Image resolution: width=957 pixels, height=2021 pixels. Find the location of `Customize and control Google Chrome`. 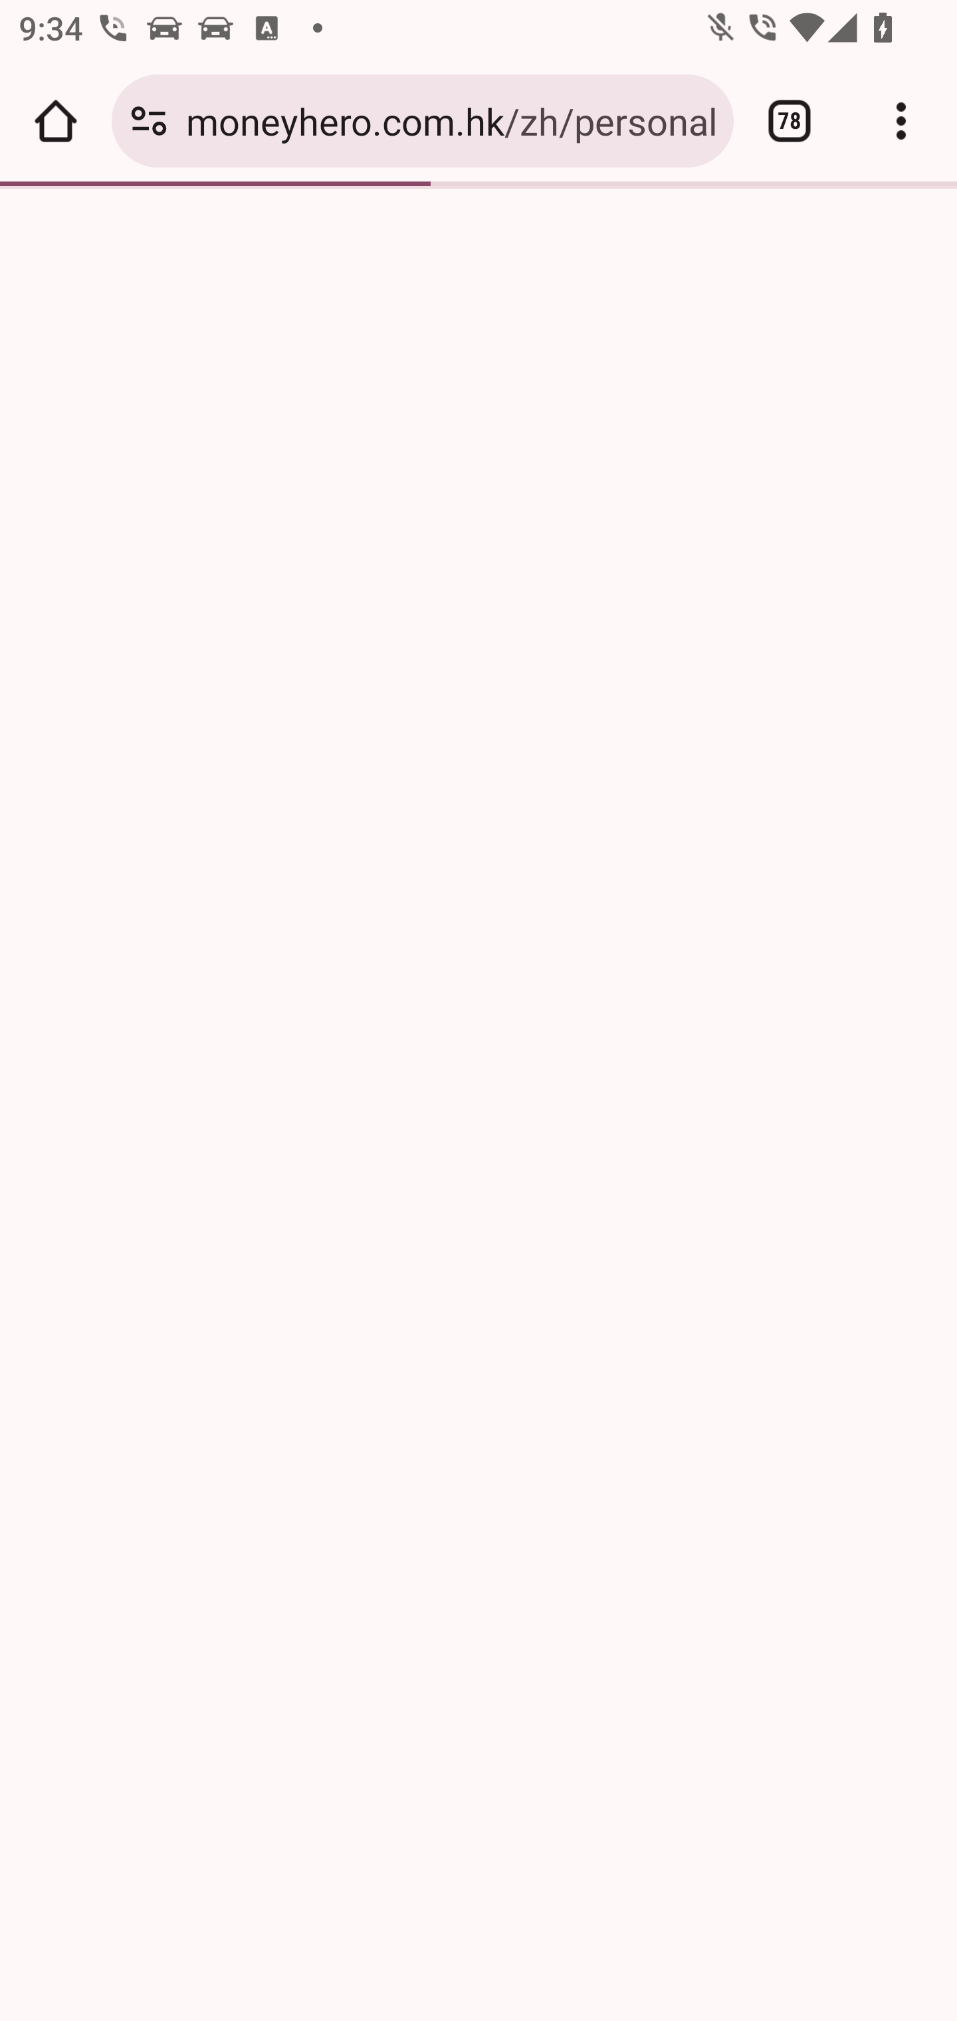

Customize and control Google Chrome is located at coordinates (901, 121).